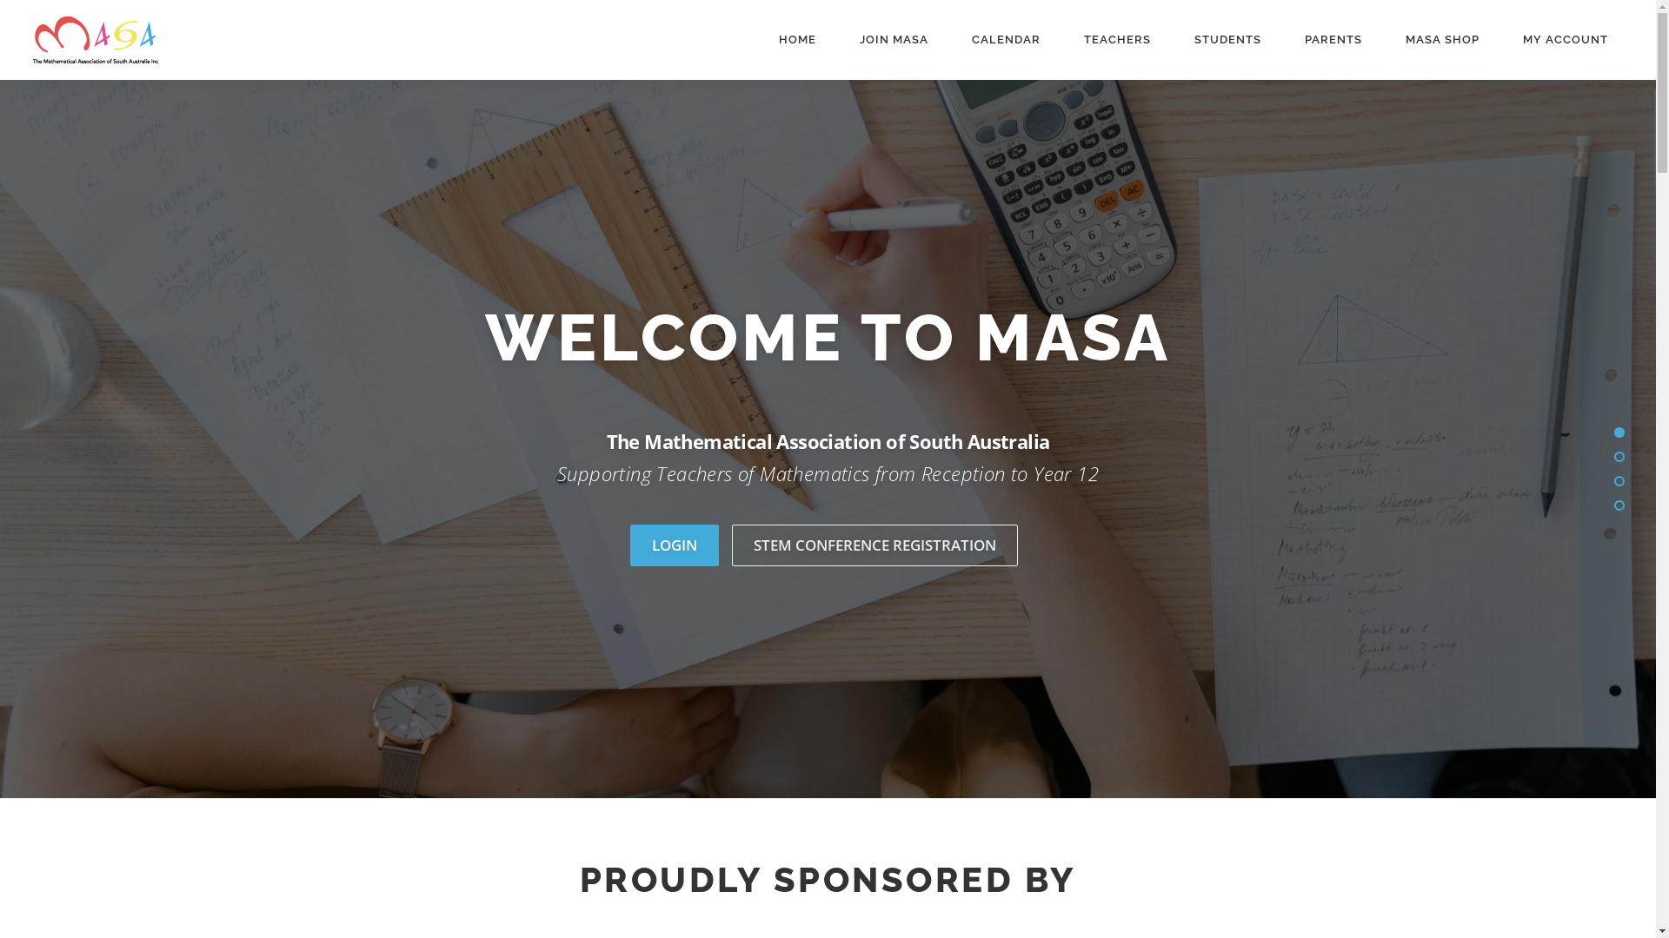 Image resolution: width=1669 pixels, height=938 pixels. Describe the element at coordinates (1333, 40) in the screenshot. I see `PARENTS` at that location.